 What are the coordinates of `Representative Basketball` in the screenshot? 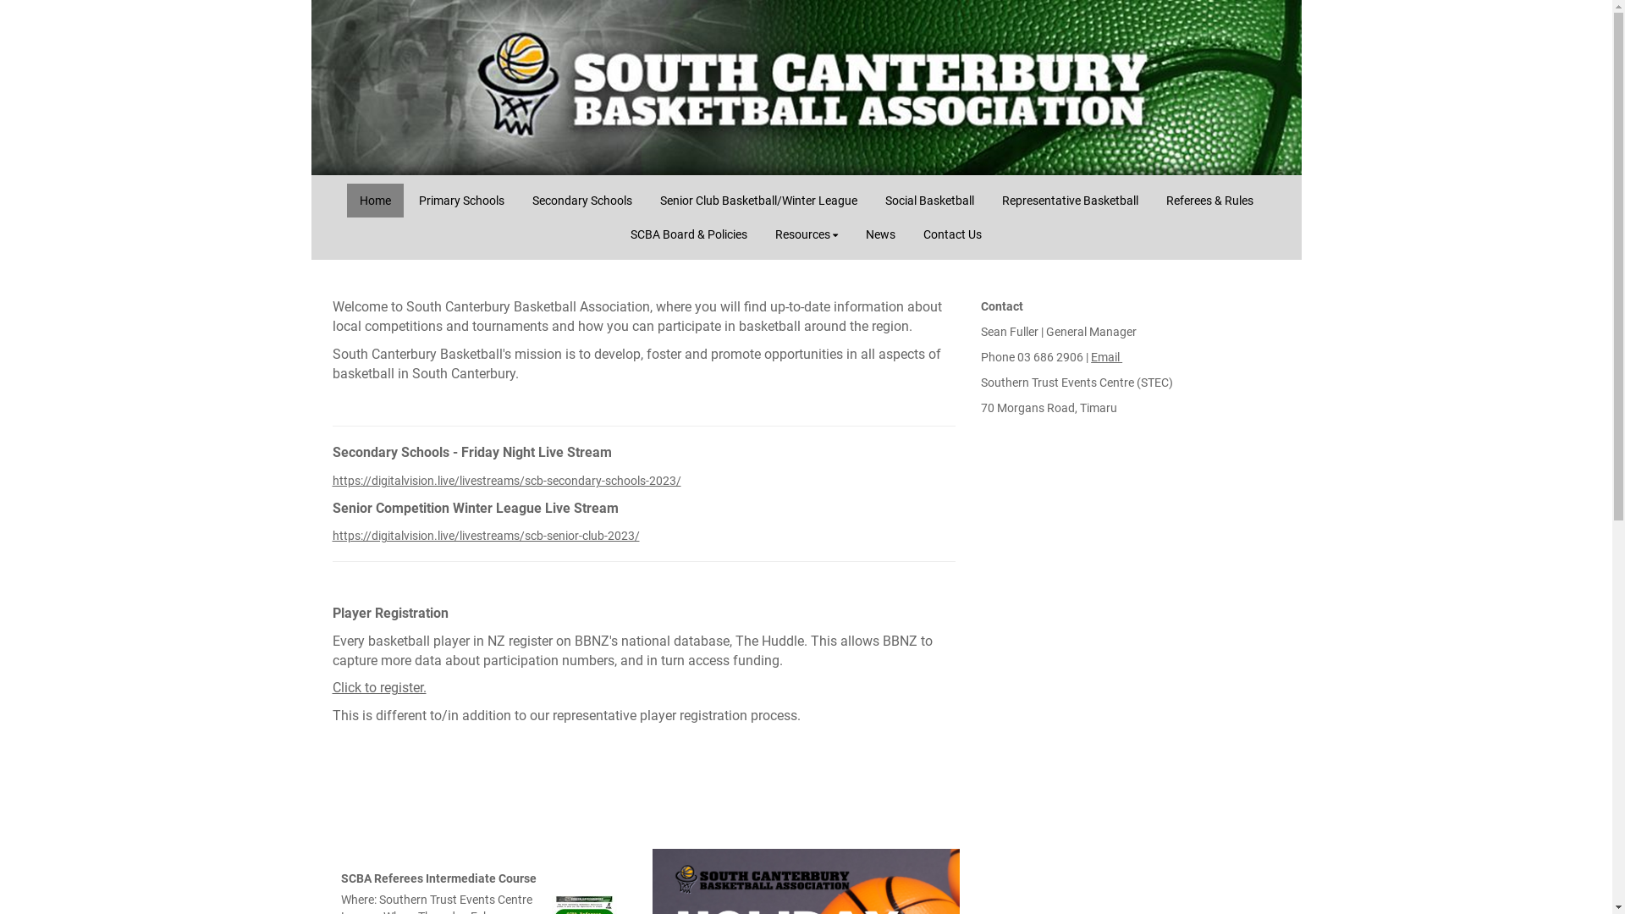 It's located at (1070, 201).